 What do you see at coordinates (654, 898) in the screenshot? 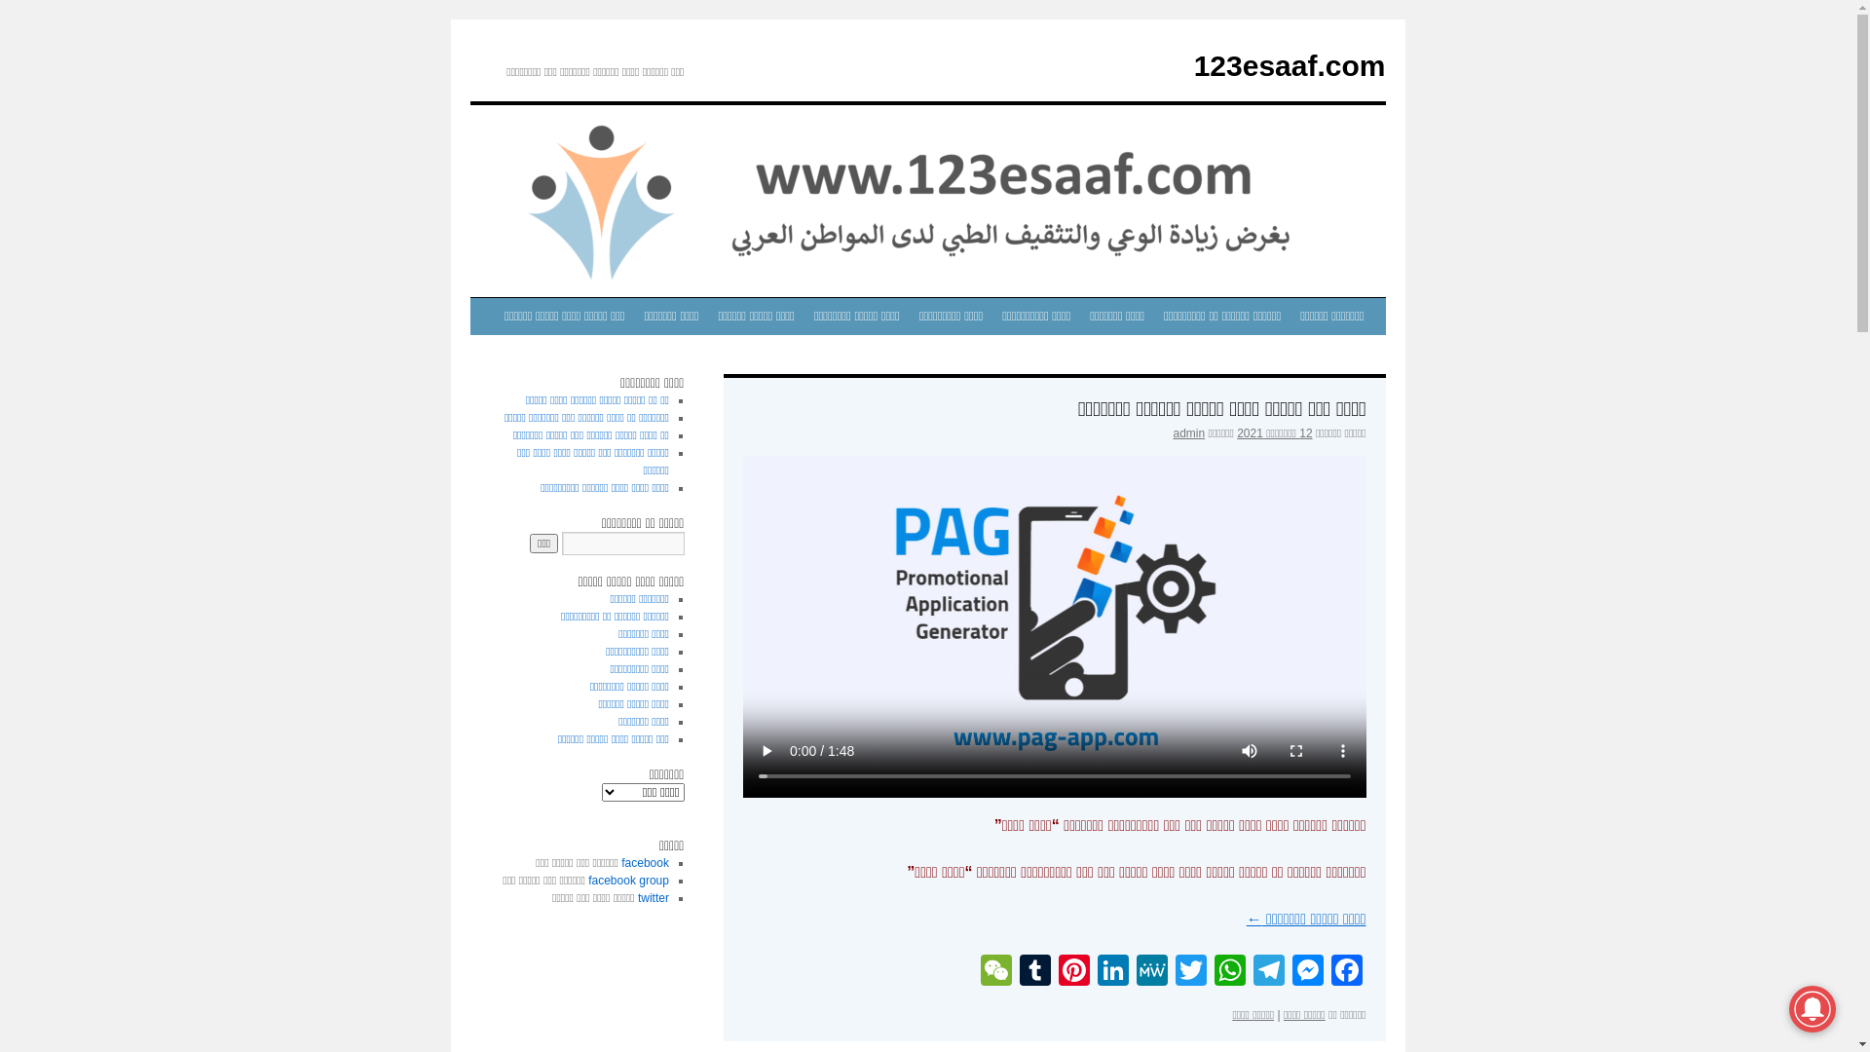
I see `twitter` at bounding box center [654, 898].